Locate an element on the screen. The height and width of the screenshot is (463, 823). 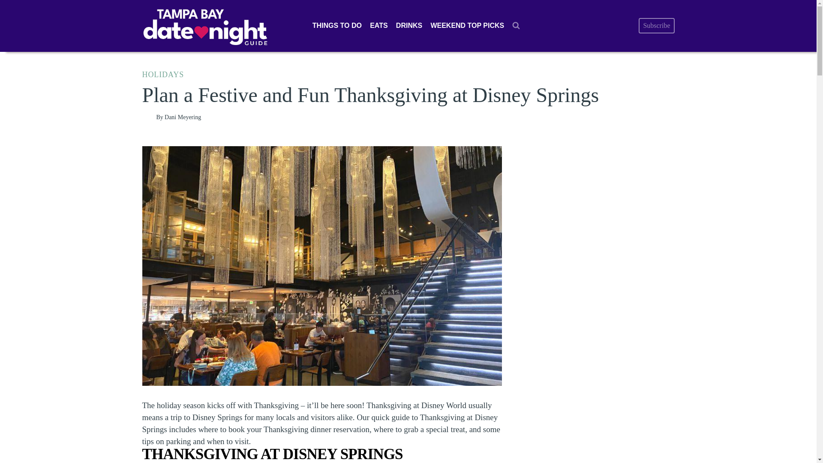
WEEKEND TOP PICKS is located at coordinates (467, 26).